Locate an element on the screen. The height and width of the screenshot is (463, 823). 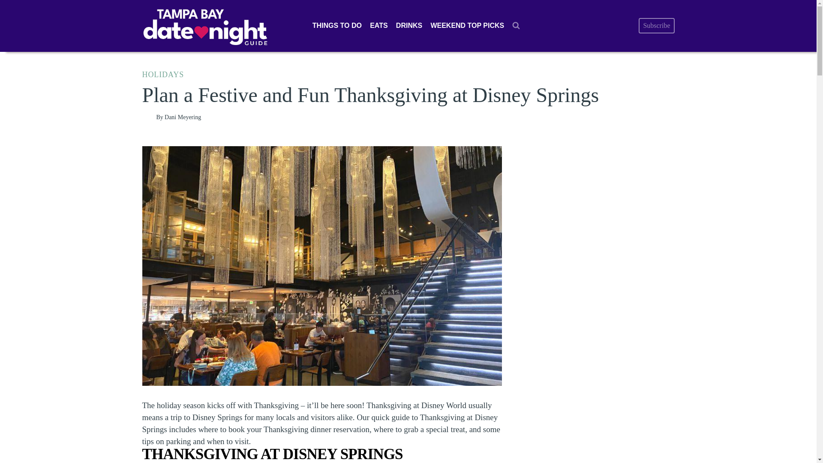
WEEKEND TOP PICKS is located at coordinates (467, 26).